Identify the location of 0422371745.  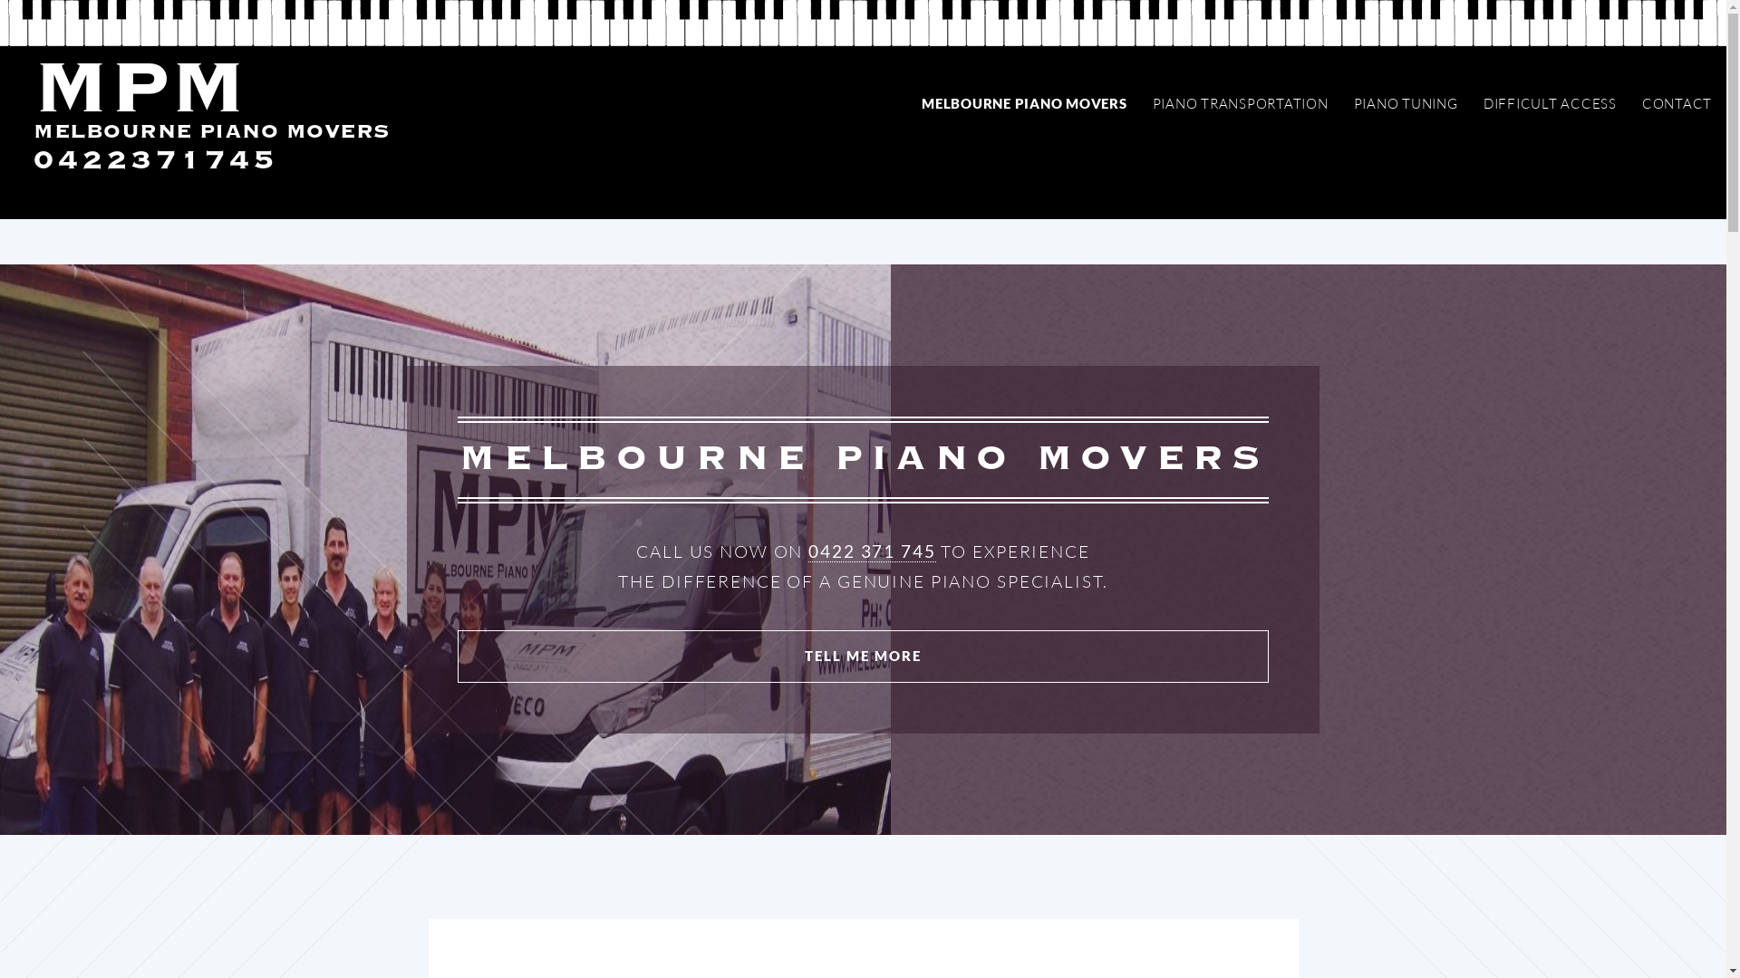
(156, 161).